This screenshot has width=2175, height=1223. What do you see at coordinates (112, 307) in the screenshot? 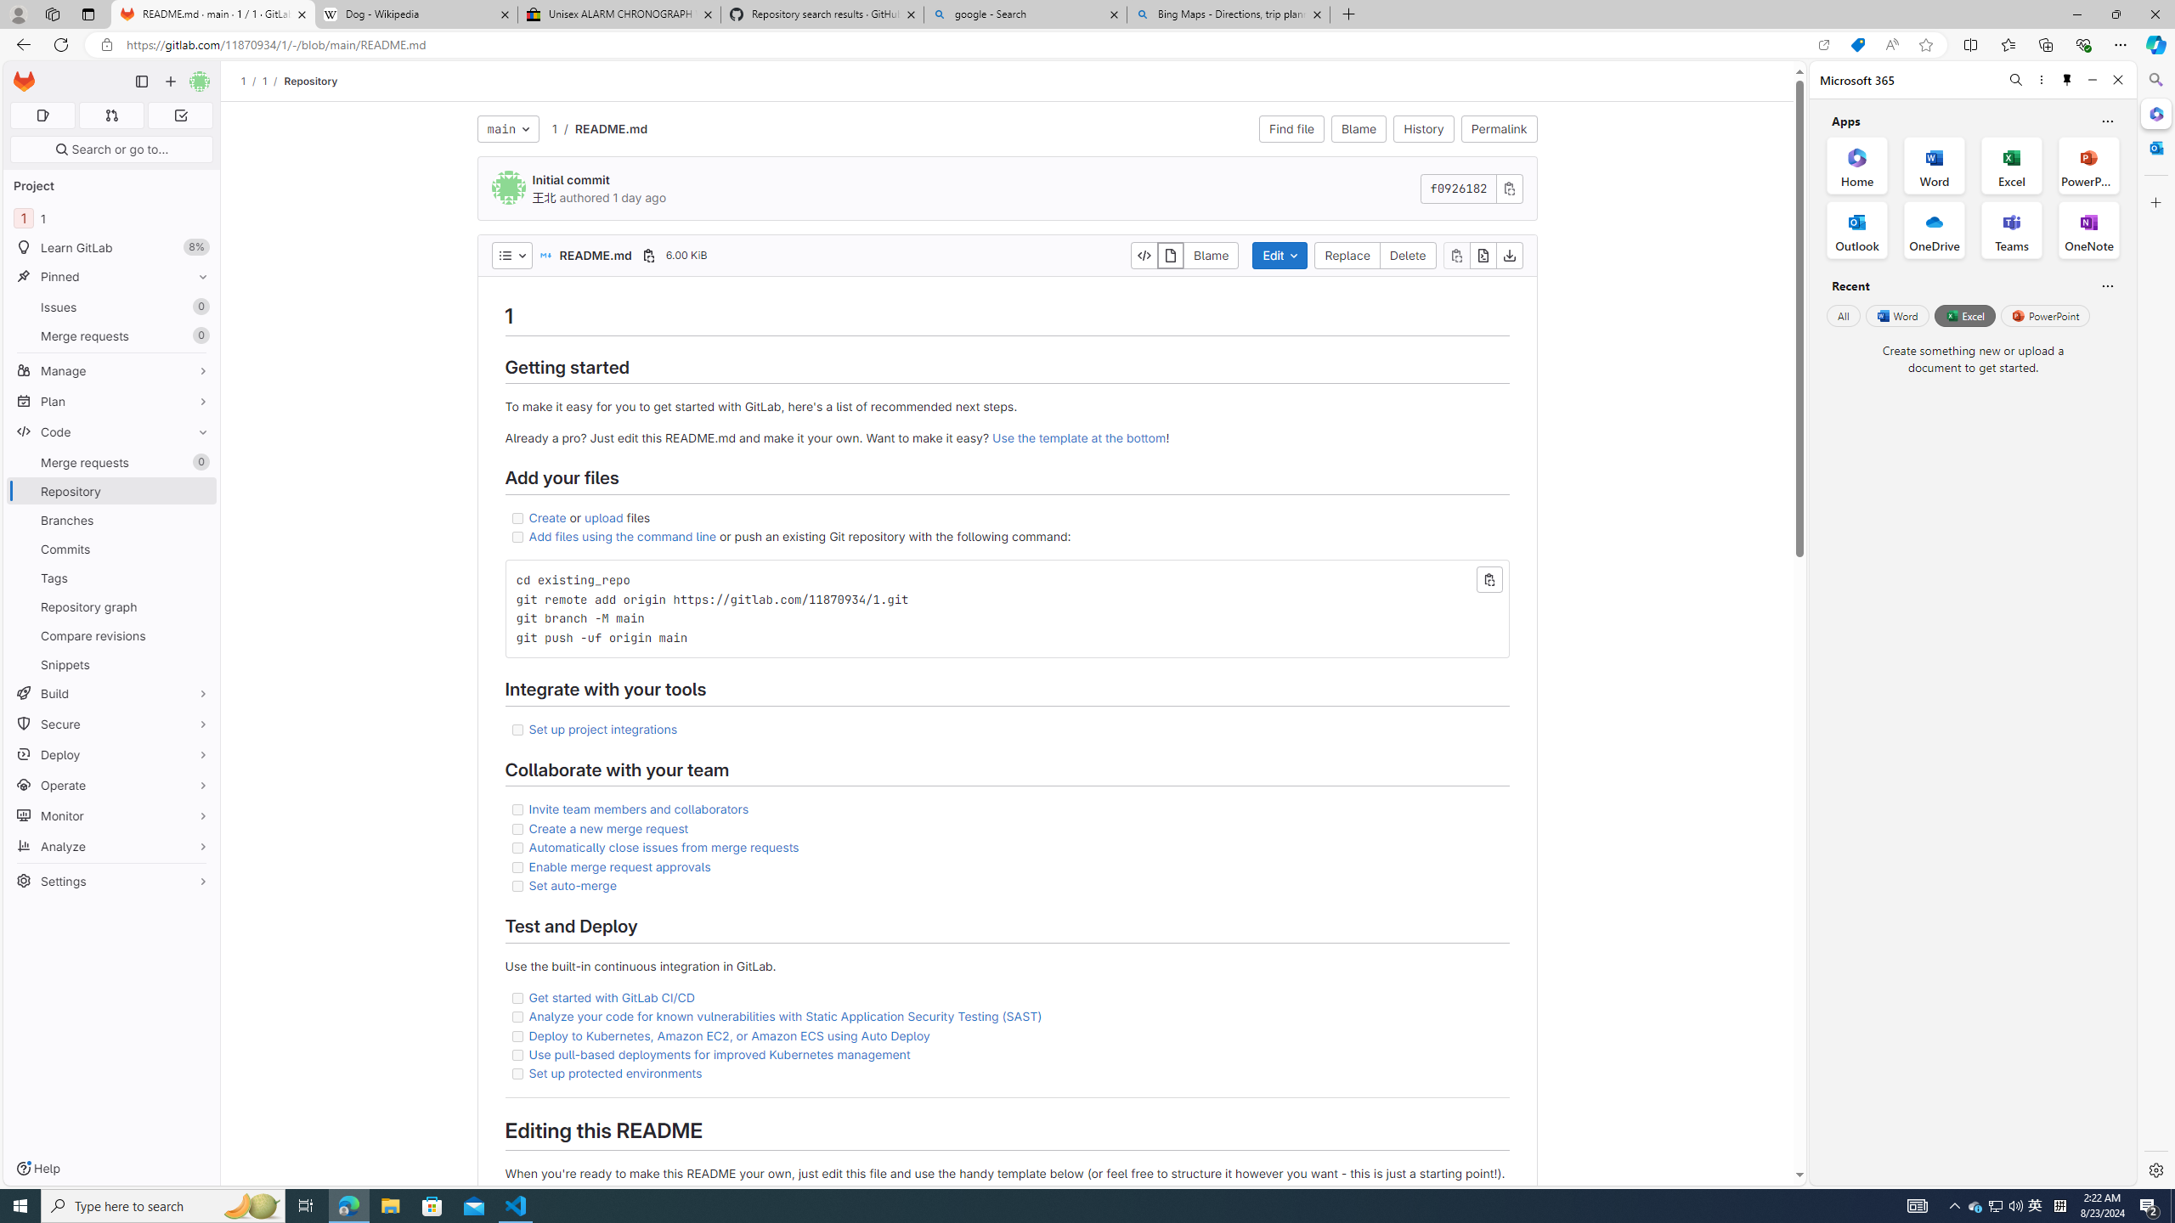
I see `Issues 0` at bounding box center [112, 307].